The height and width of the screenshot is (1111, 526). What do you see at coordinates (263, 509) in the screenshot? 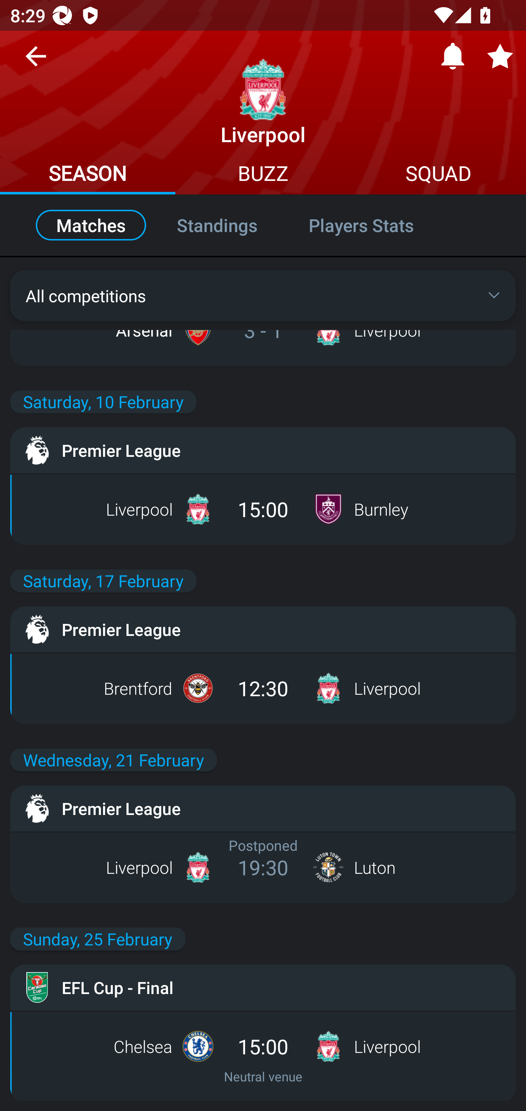
I see `Liverpool 15:00 Burnley` at bounding box center [263, 509].